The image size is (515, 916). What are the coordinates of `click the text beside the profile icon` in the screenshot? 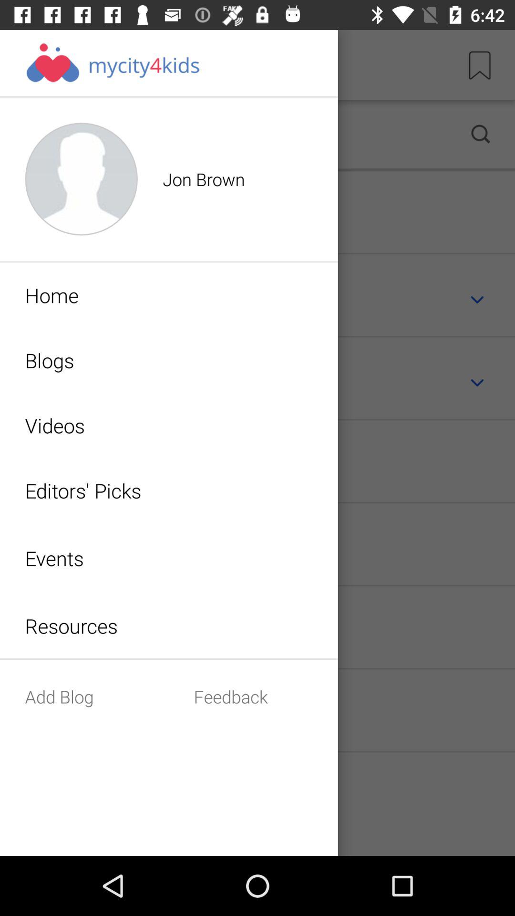 It's located at (237, 179).